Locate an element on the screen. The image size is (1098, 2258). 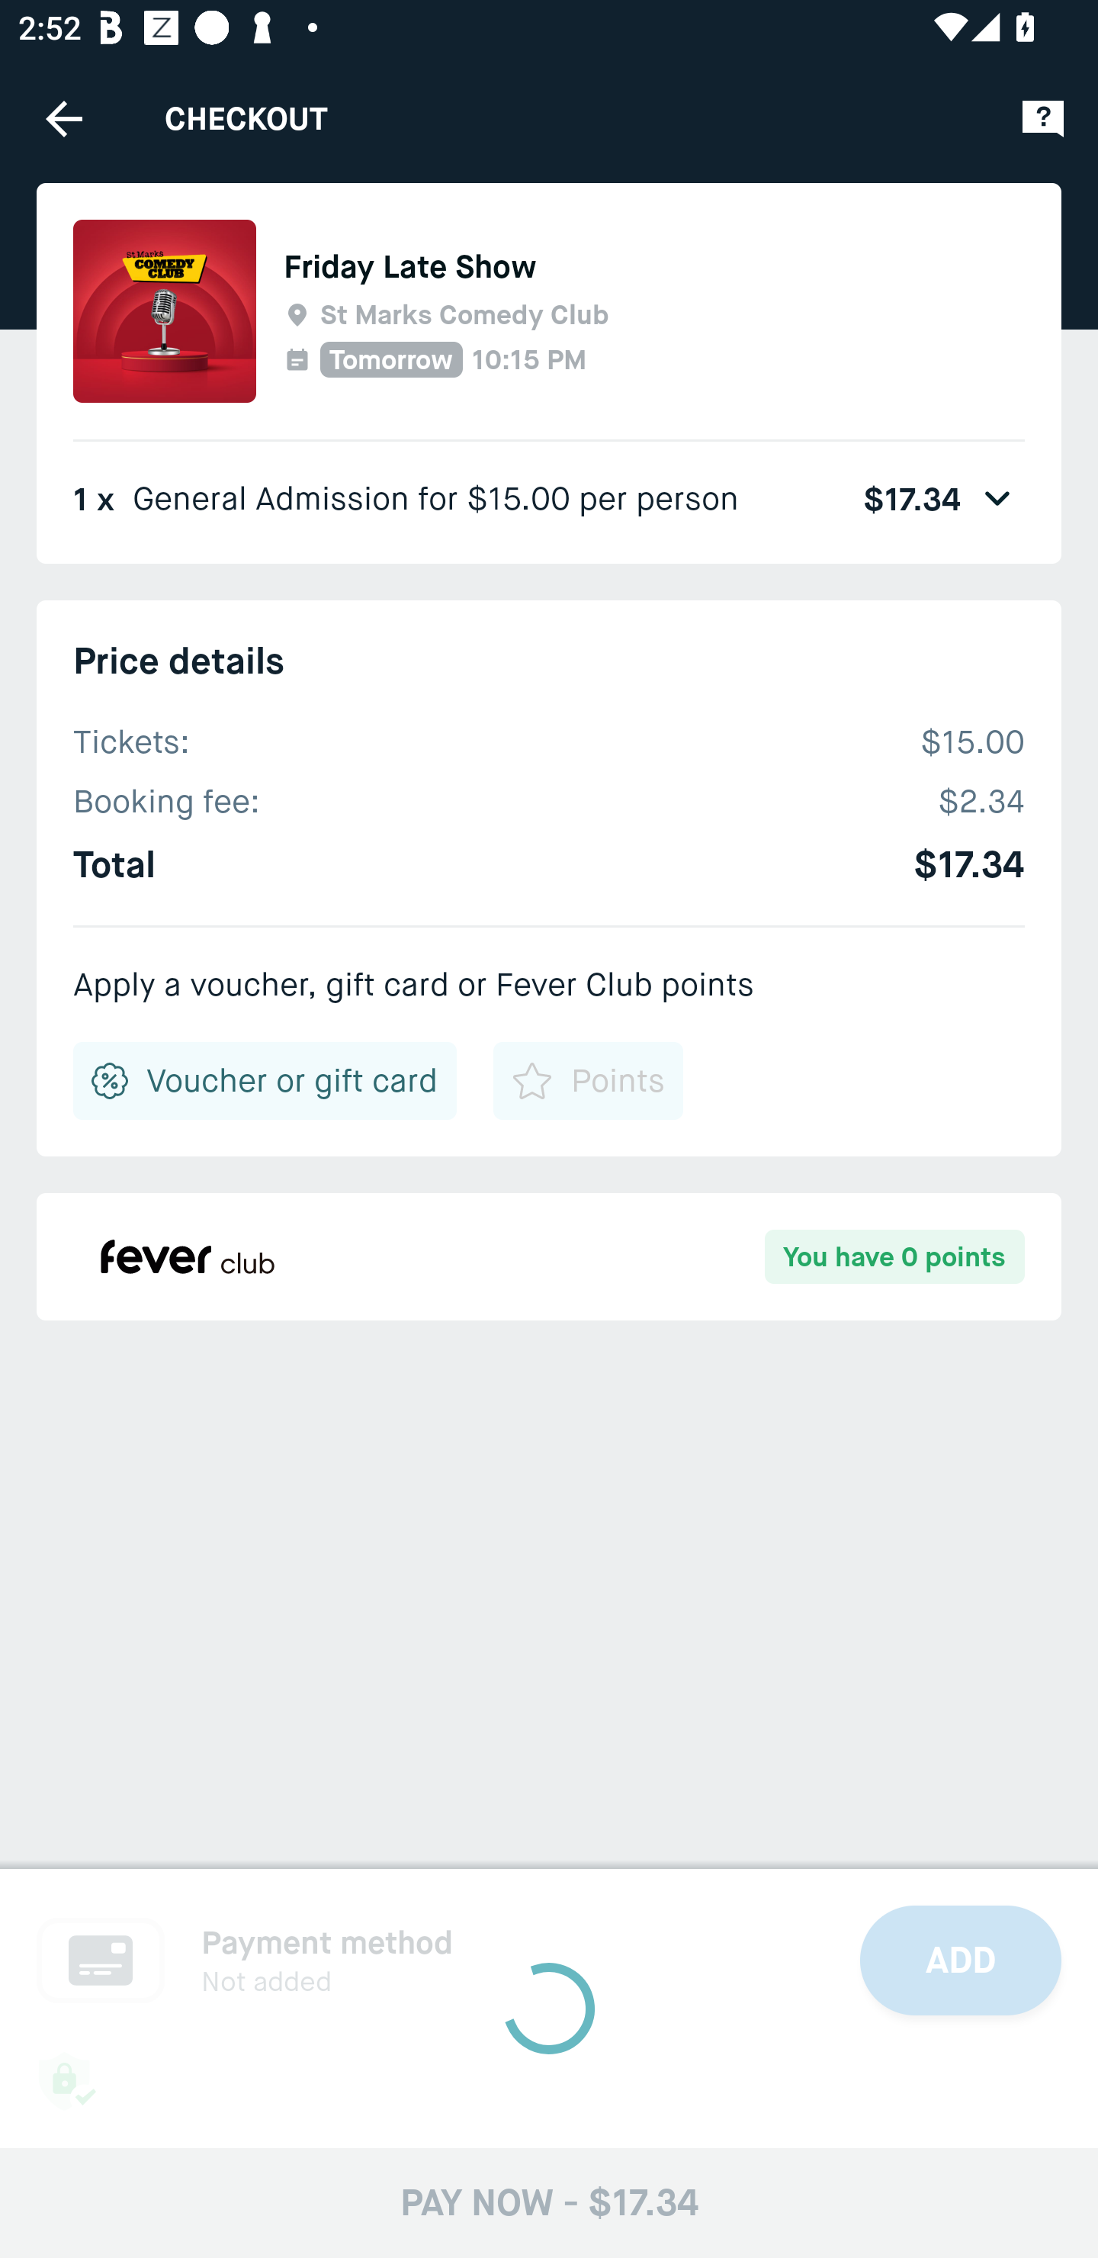
Voucher or gift card is located at coordinates (265, 1080).